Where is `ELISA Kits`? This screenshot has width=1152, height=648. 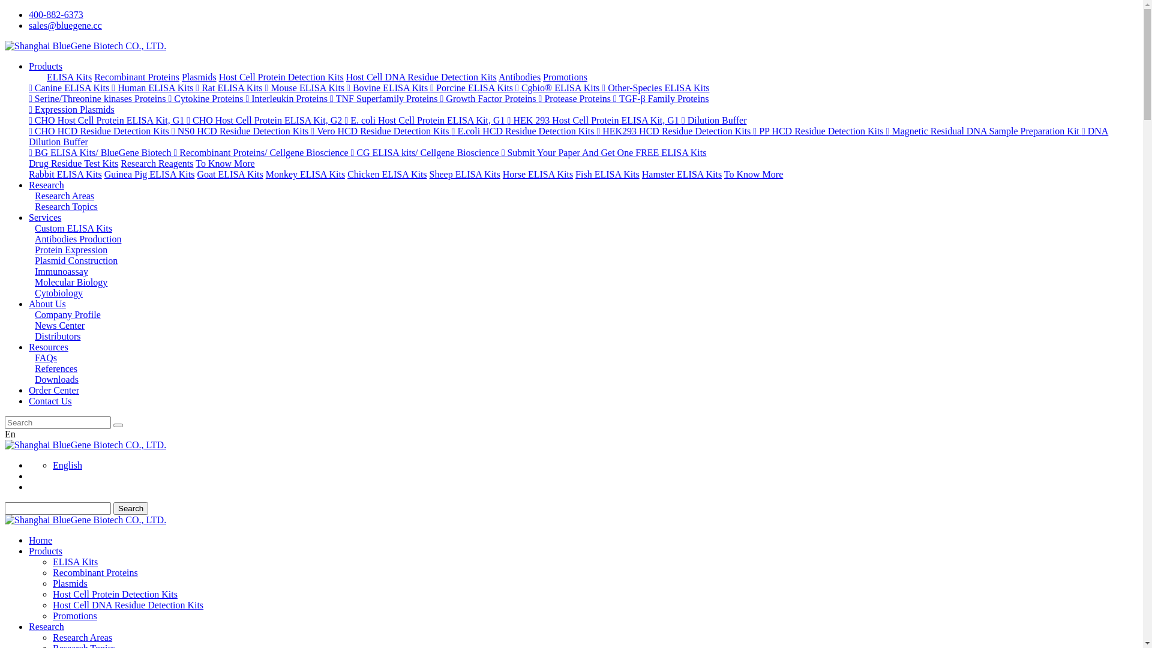
ELISA Kits is located at coordinates (76, 562).